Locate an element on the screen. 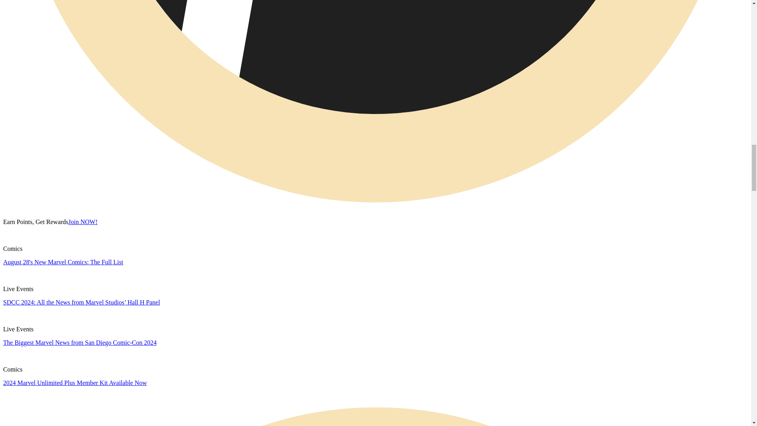 The image size is (757, 426). Join NOW! is located at coordinates (83, 222).